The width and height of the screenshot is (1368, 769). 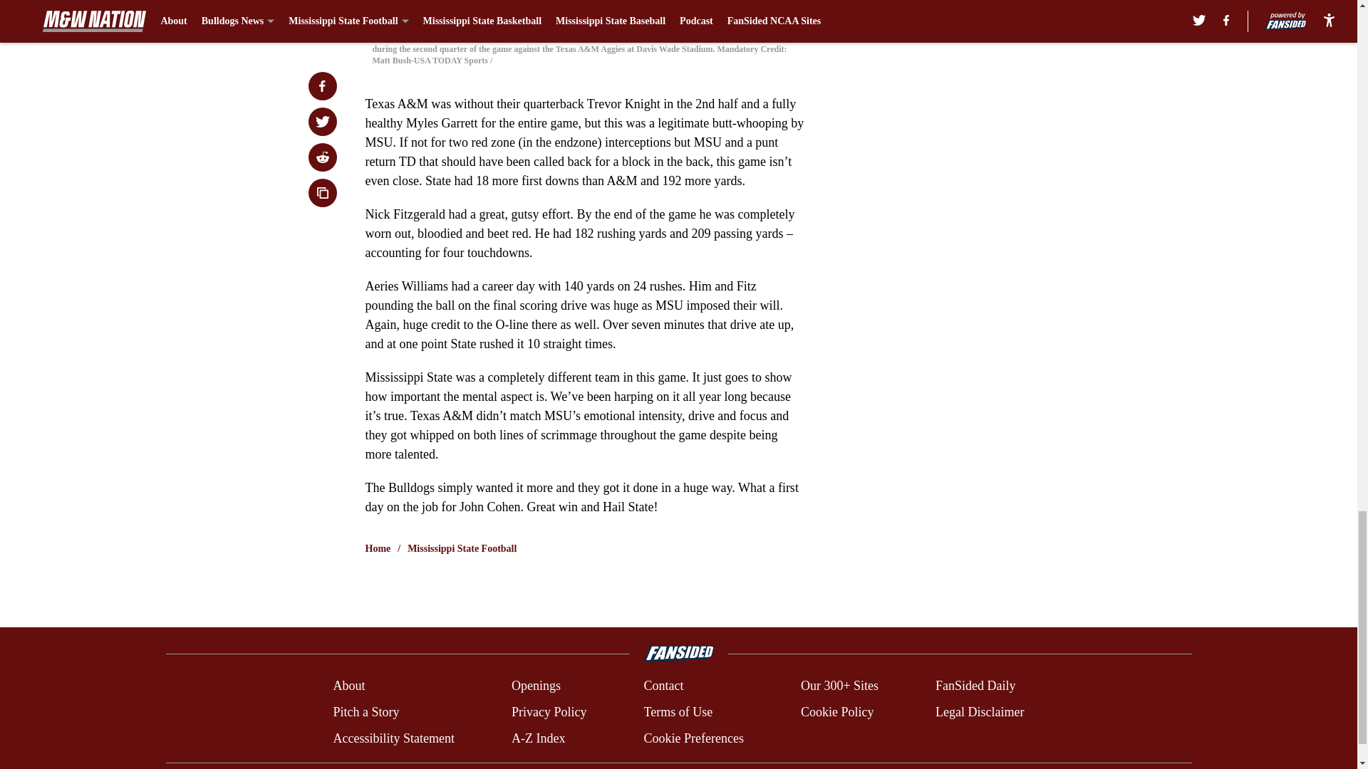 I want to click on Legal Disclaimer, so click(x=979, y=712).